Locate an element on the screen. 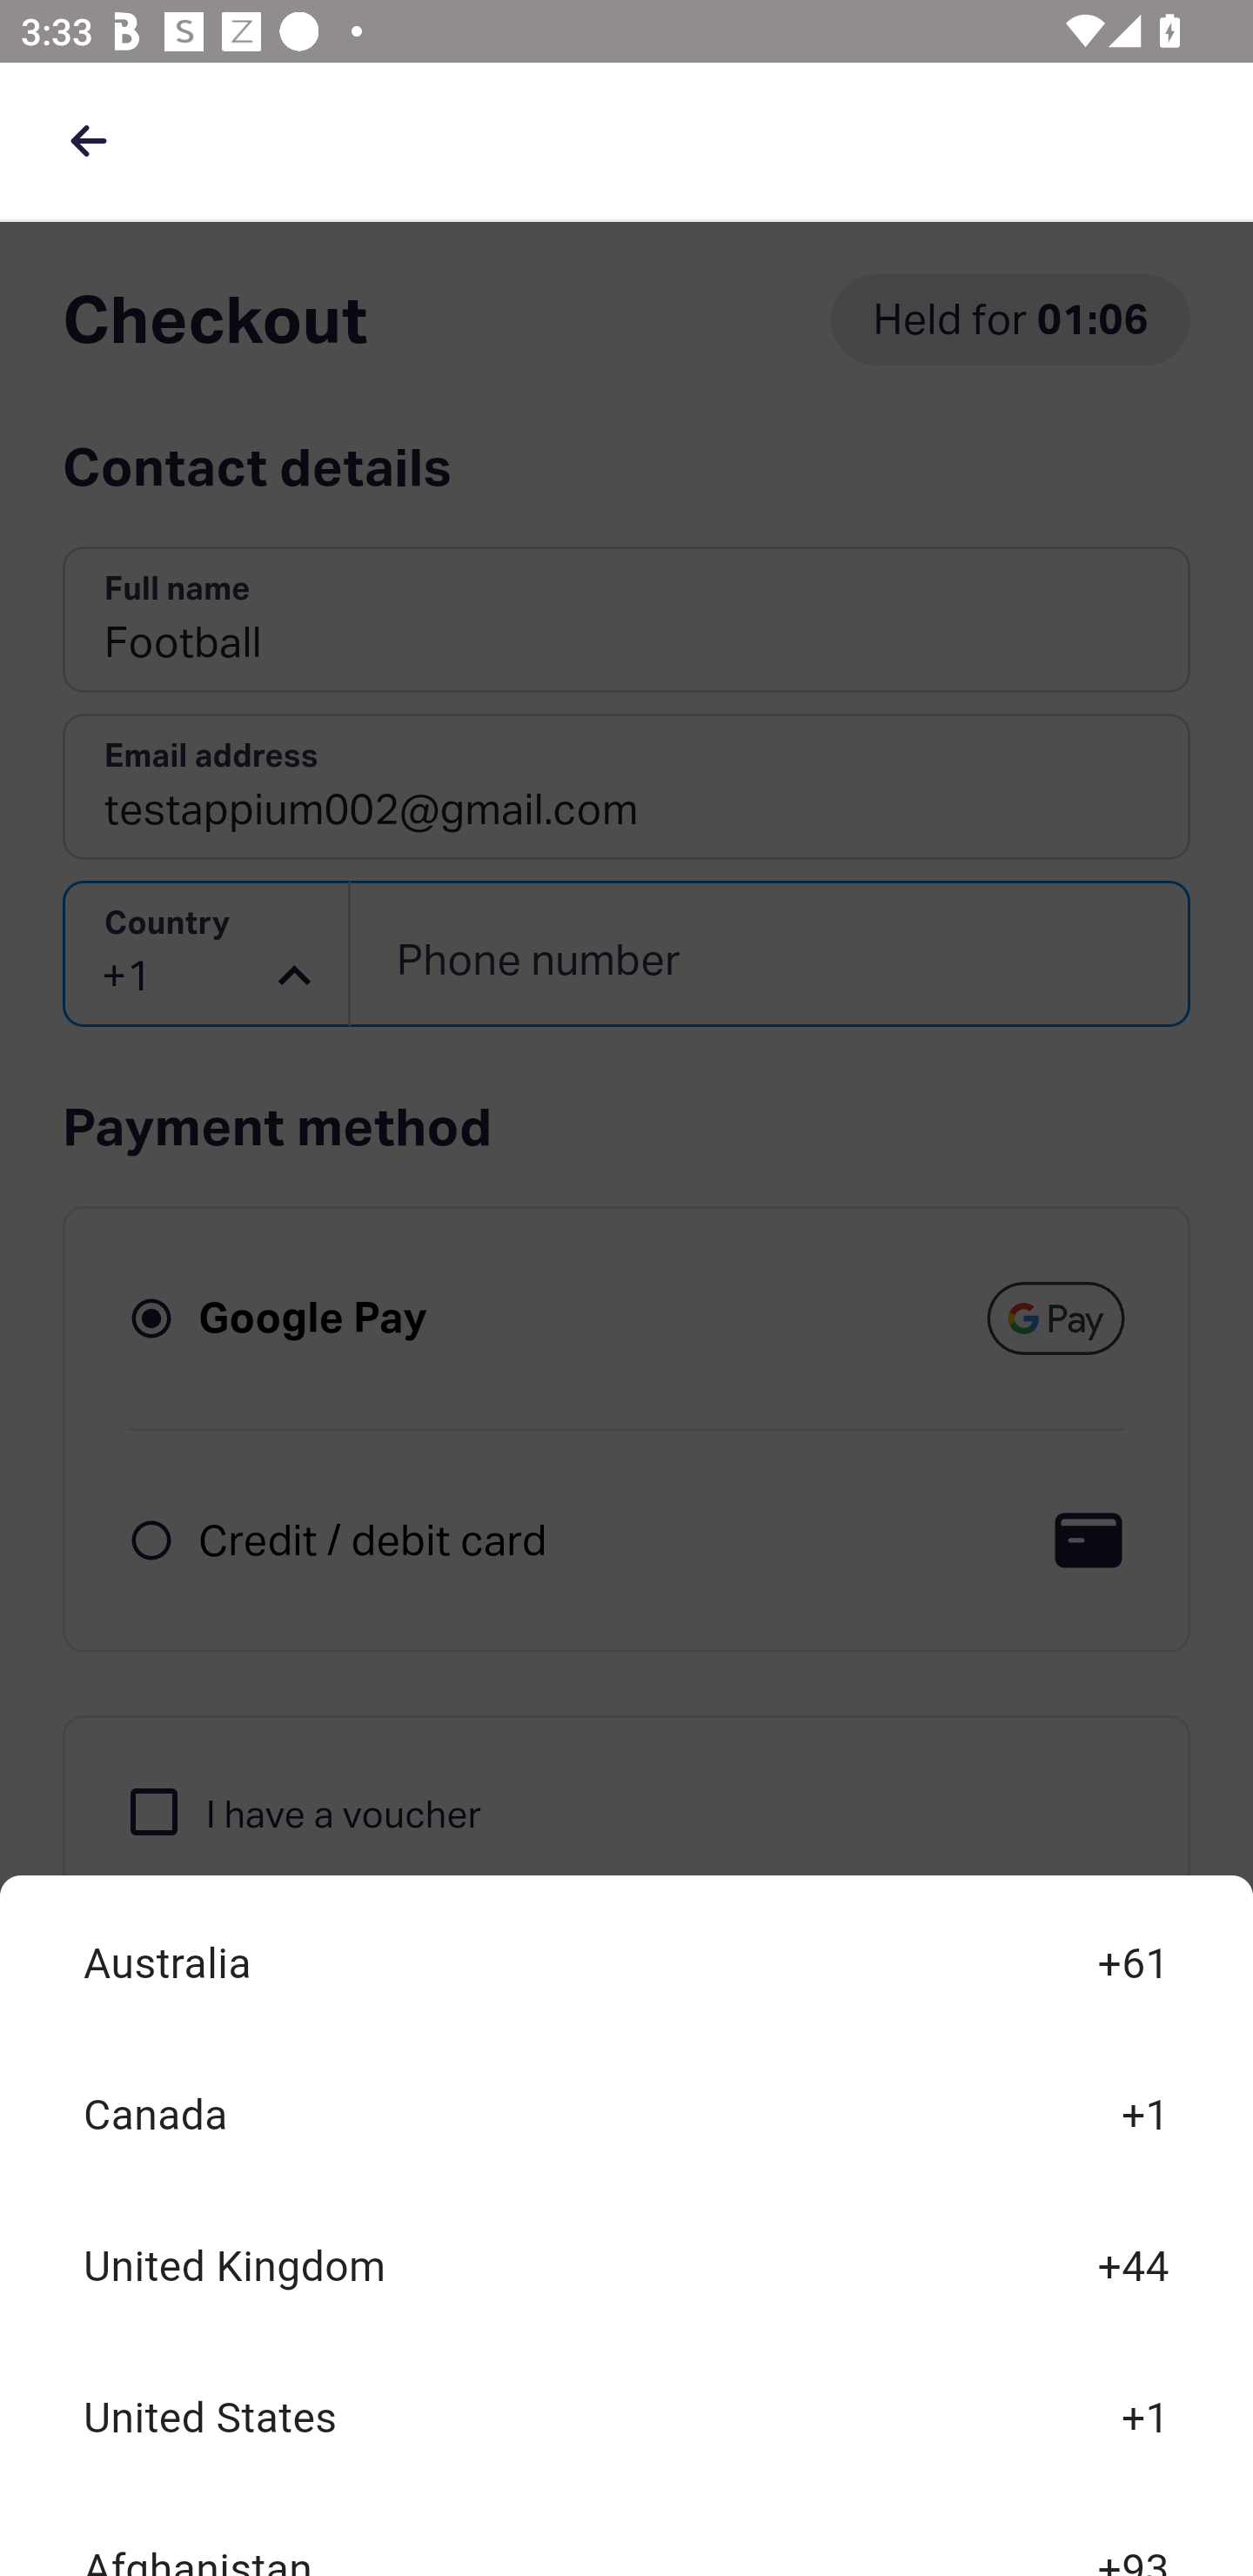  United Kingdom +44 is located at coordinates (626, 2266).